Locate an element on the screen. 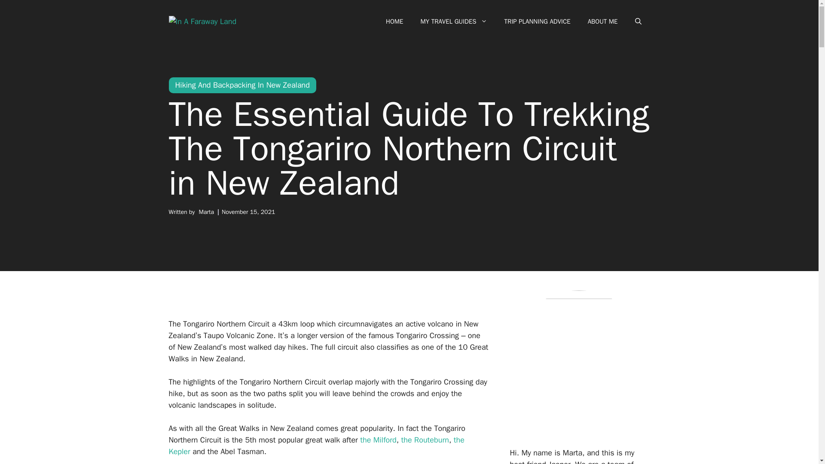 This screenshot has height=464, width=825. Marta is located at coordinates (206, 212).